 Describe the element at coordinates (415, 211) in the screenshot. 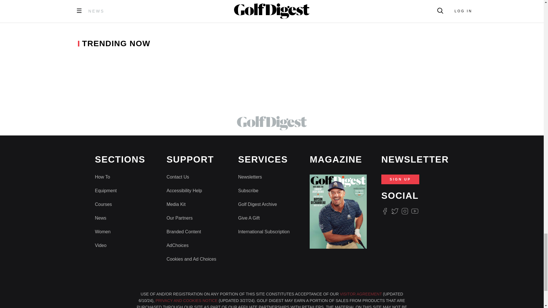

I see `Youtube Icon` at that location.